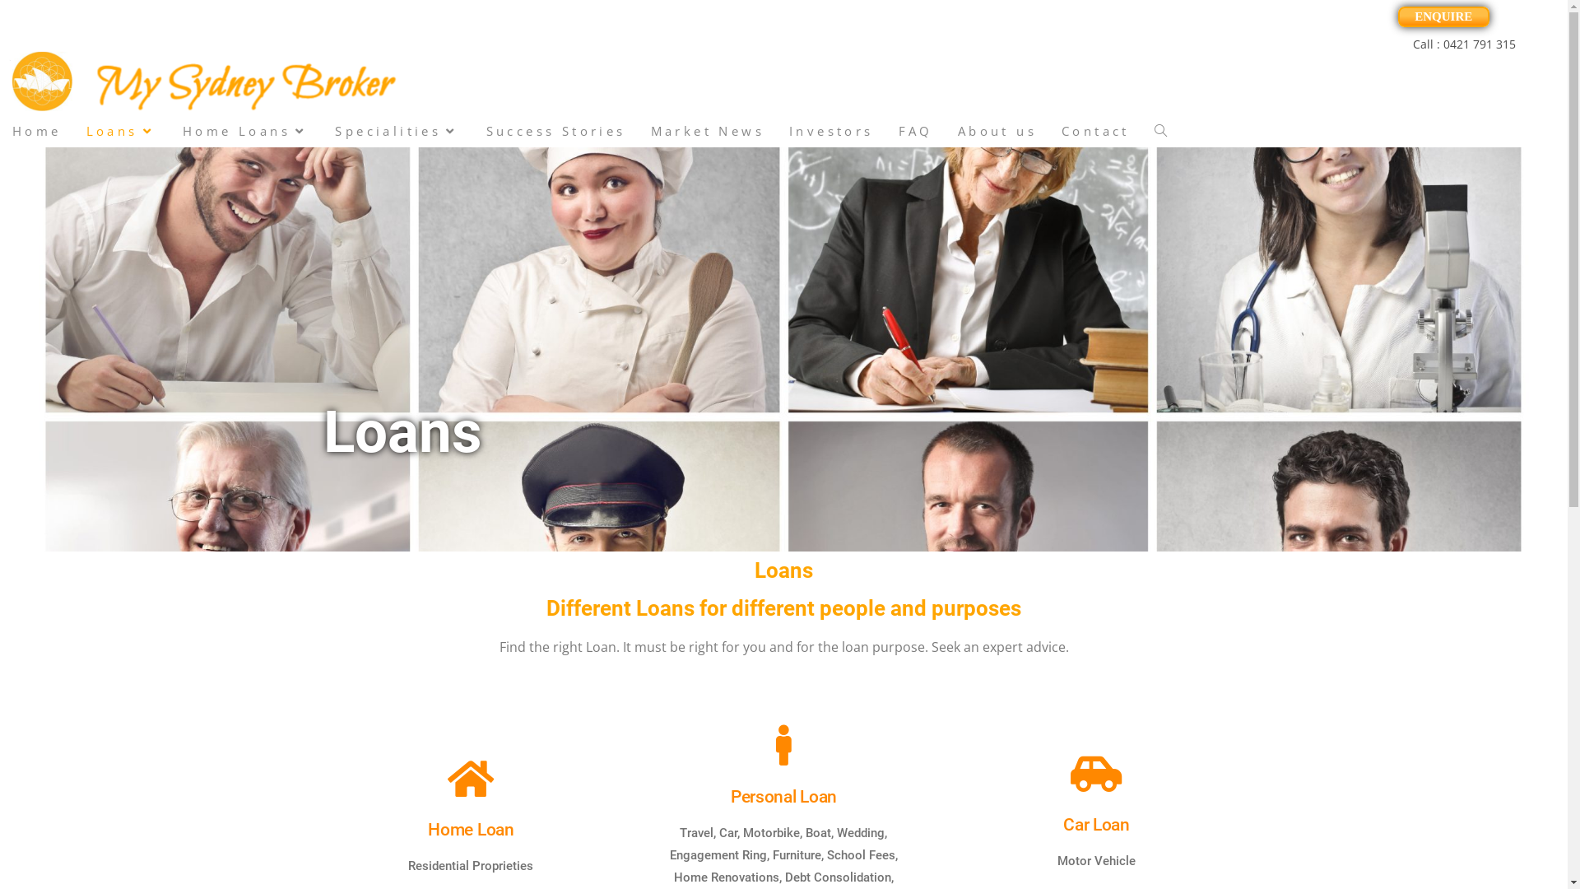 Image resolution: width=1580 pixels, height=889 pixels. I want to click on FAQ, so click(916, 131).